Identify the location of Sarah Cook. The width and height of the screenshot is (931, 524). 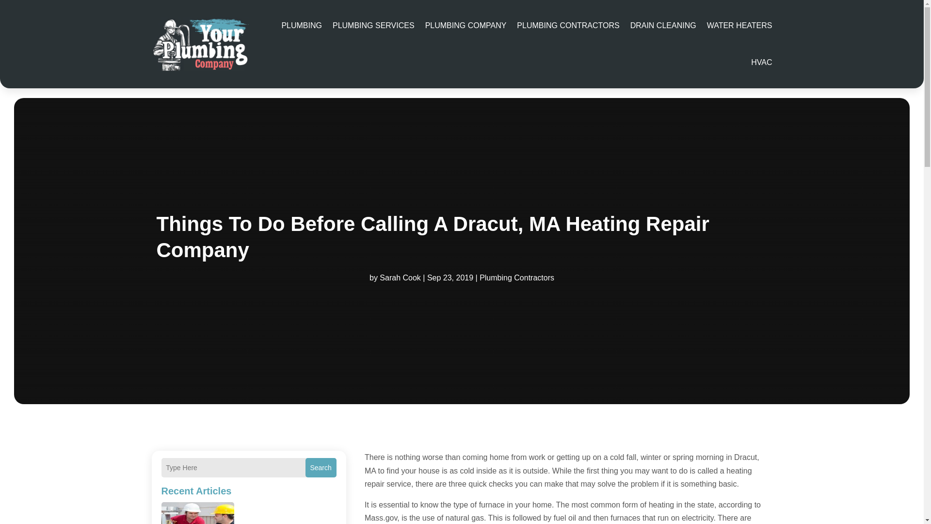
(400, 278).